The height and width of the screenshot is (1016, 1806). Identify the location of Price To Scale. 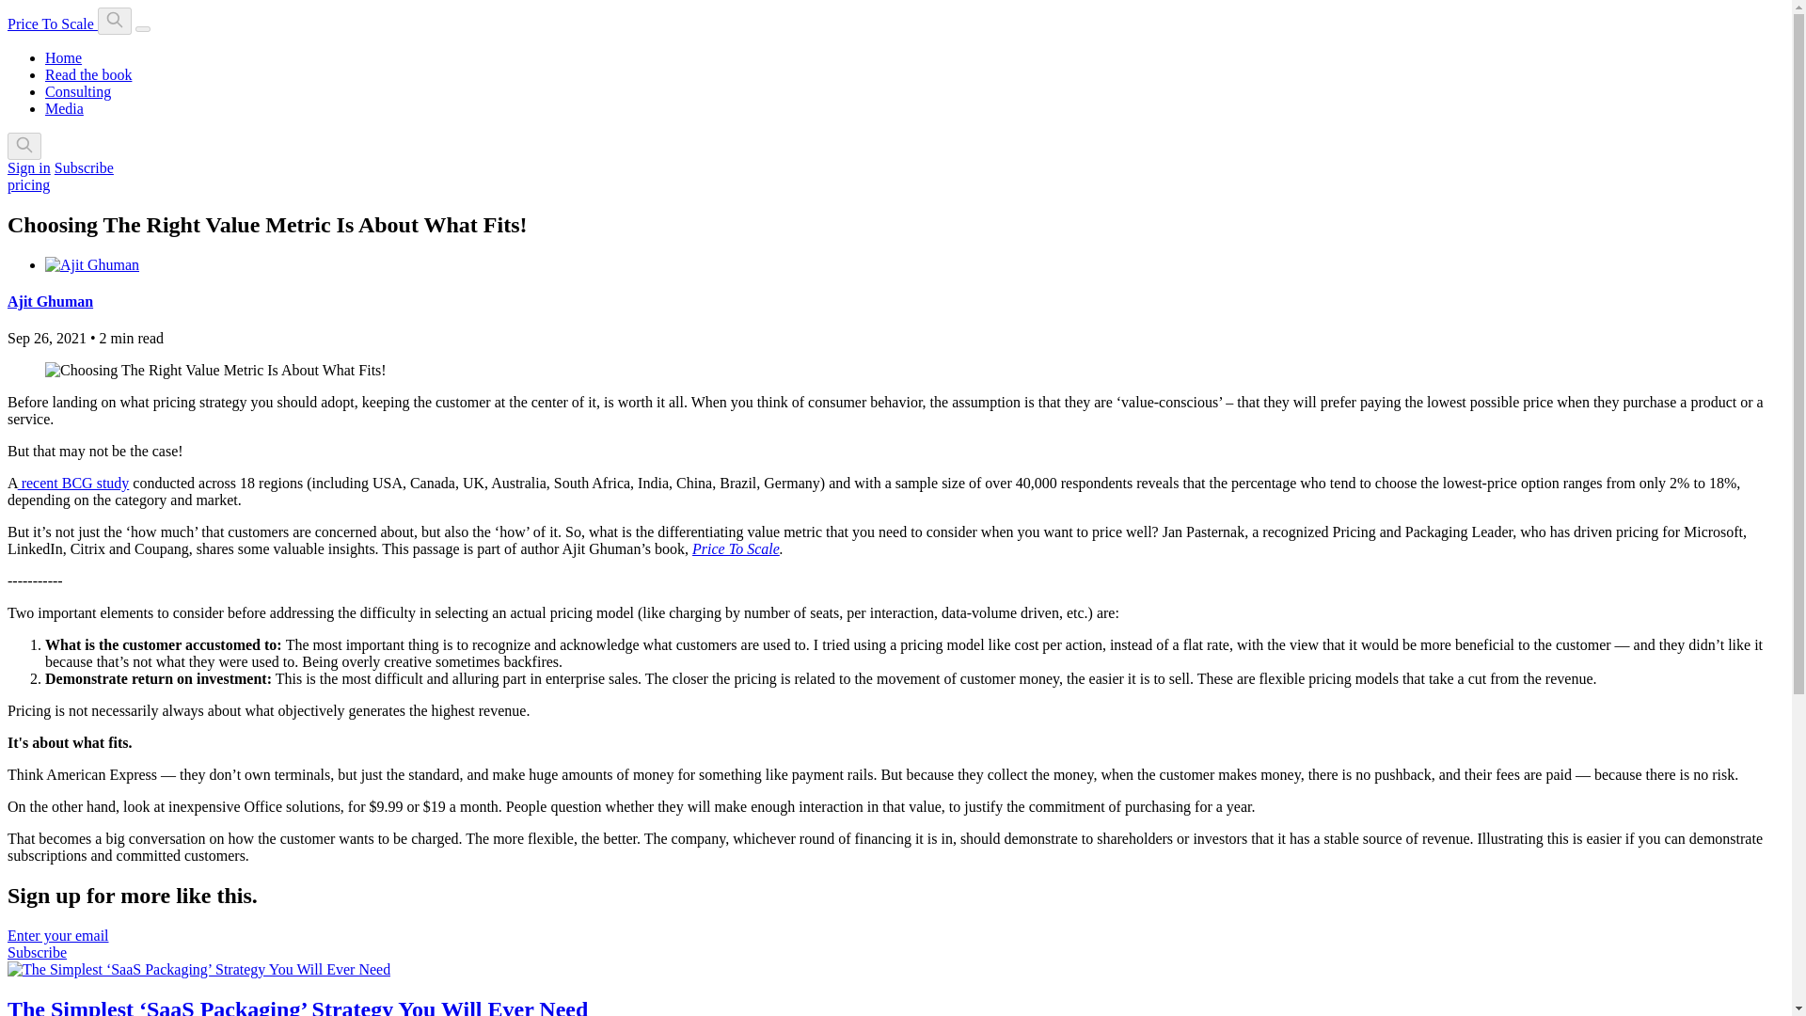
(52, 24).